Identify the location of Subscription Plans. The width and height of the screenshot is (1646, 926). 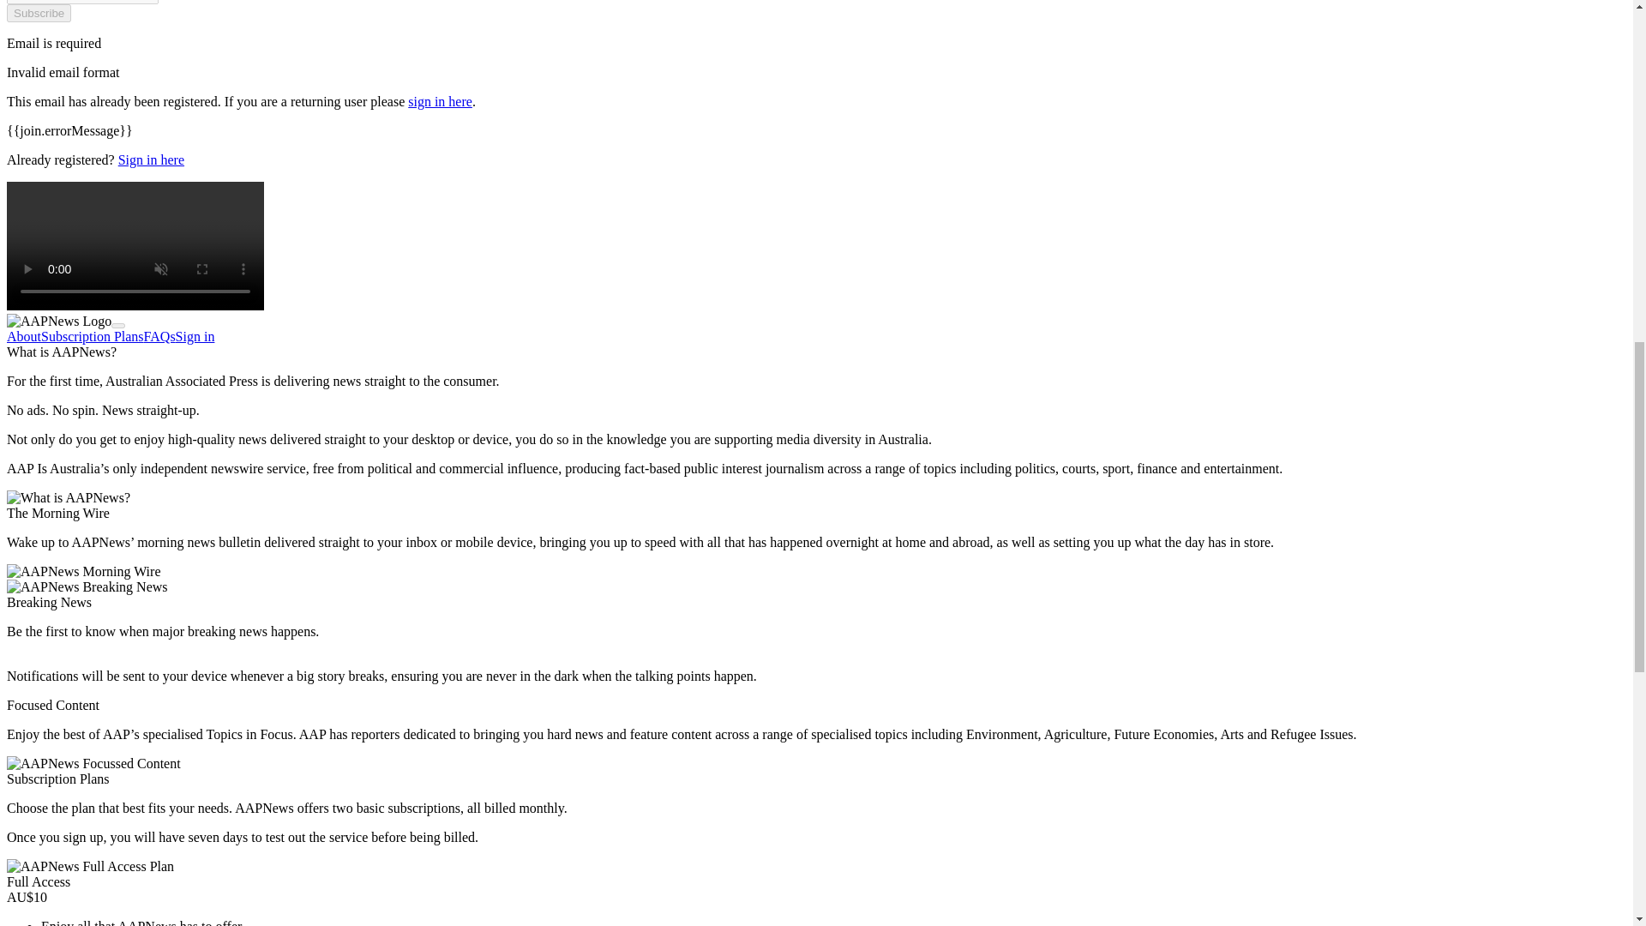
(93, 336).